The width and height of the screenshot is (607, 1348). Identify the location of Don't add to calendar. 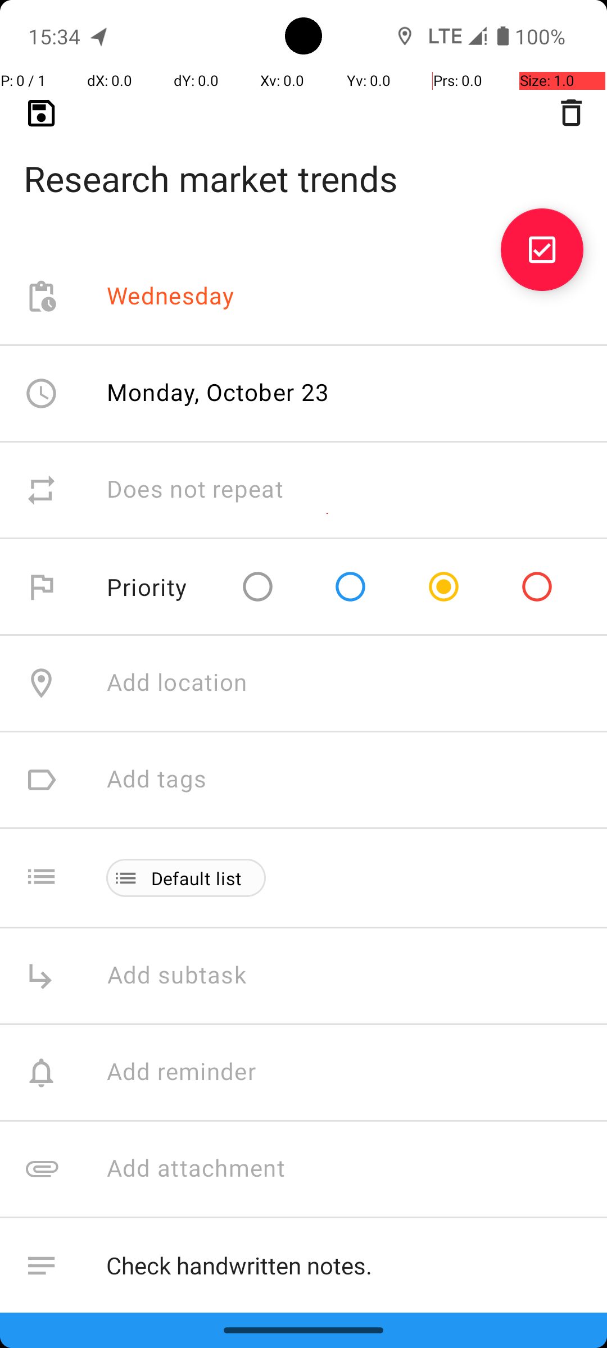
(225, 1363).